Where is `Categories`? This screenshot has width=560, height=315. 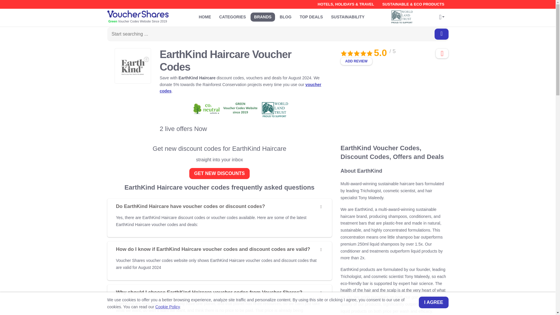 Categories is located at coordinates (233, 17).